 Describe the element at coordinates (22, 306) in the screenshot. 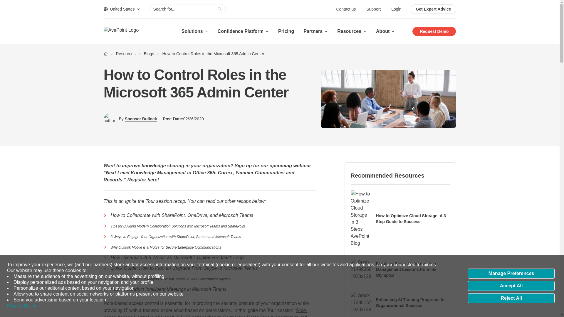

I see `Privacy Policy` at that location.